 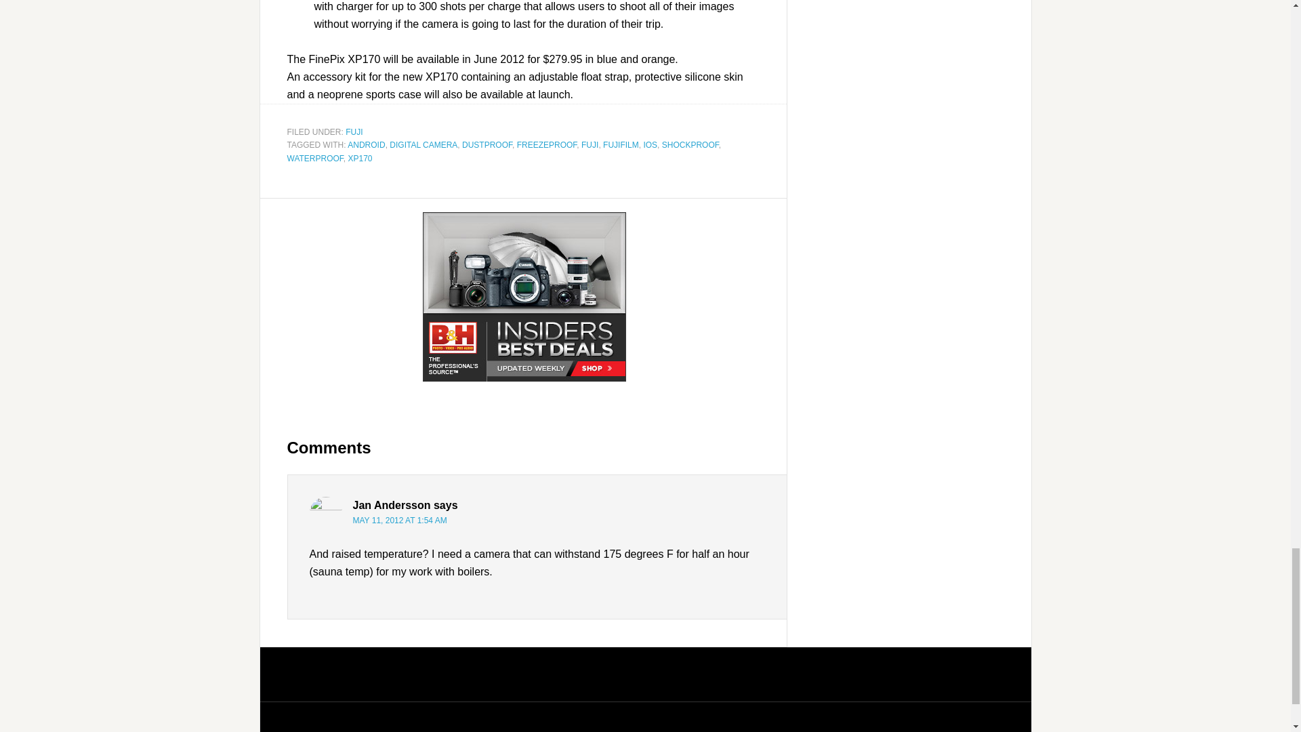 I want to click on WATERPROOF, so click(x=315, y=158).